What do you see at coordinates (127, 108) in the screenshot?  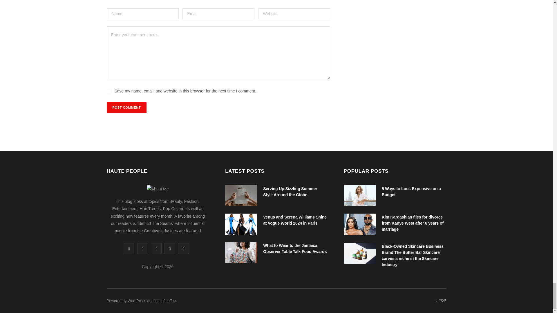 I see `Post Comment` at bounding box center [127, 108].